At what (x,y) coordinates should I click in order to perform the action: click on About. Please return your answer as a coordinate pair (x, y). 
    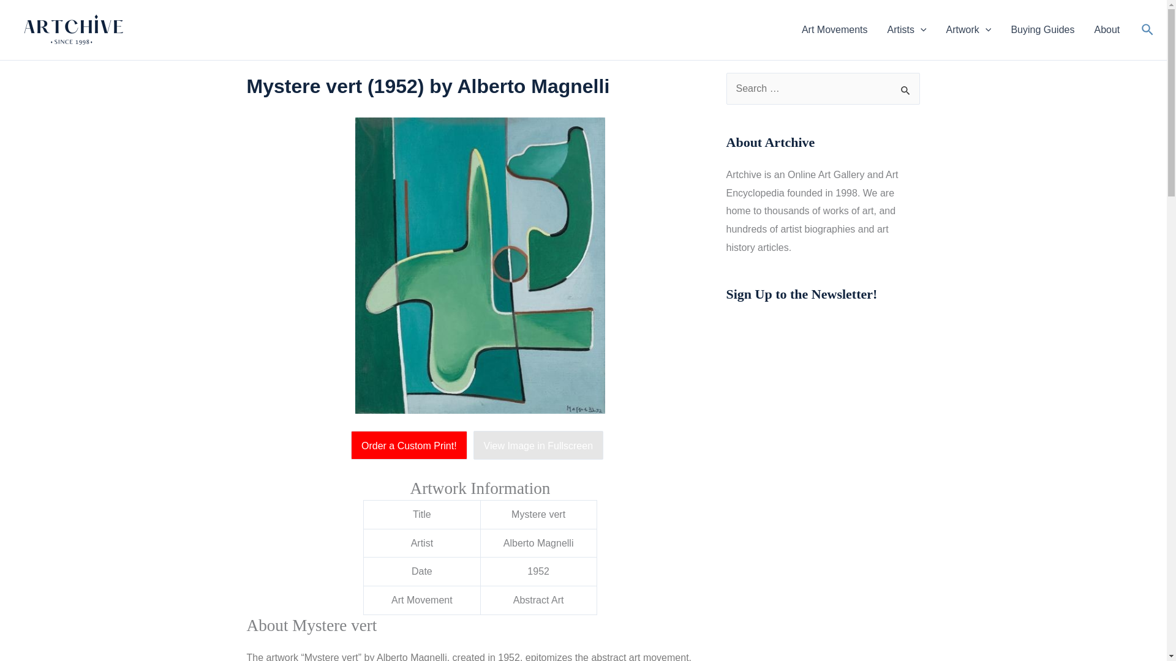
    Looking at the image, I should click on (1106, 29).